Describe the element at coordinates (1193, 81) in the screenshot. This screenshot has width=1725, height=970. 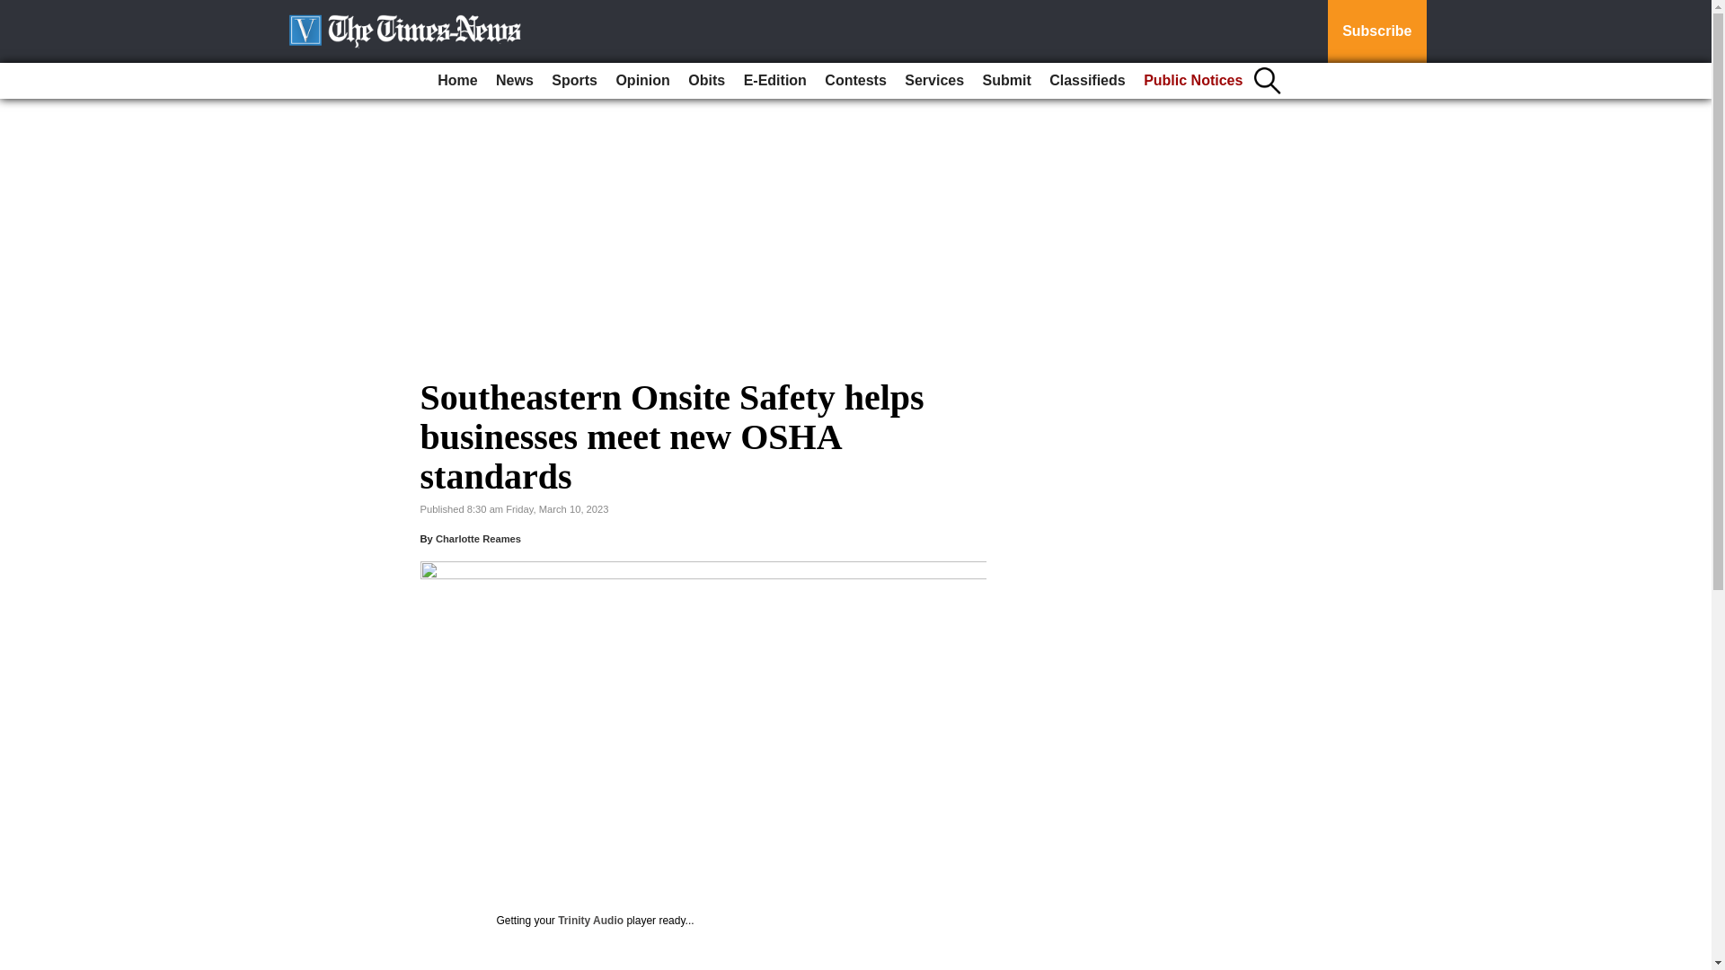
I see `Public Notices` at that location.